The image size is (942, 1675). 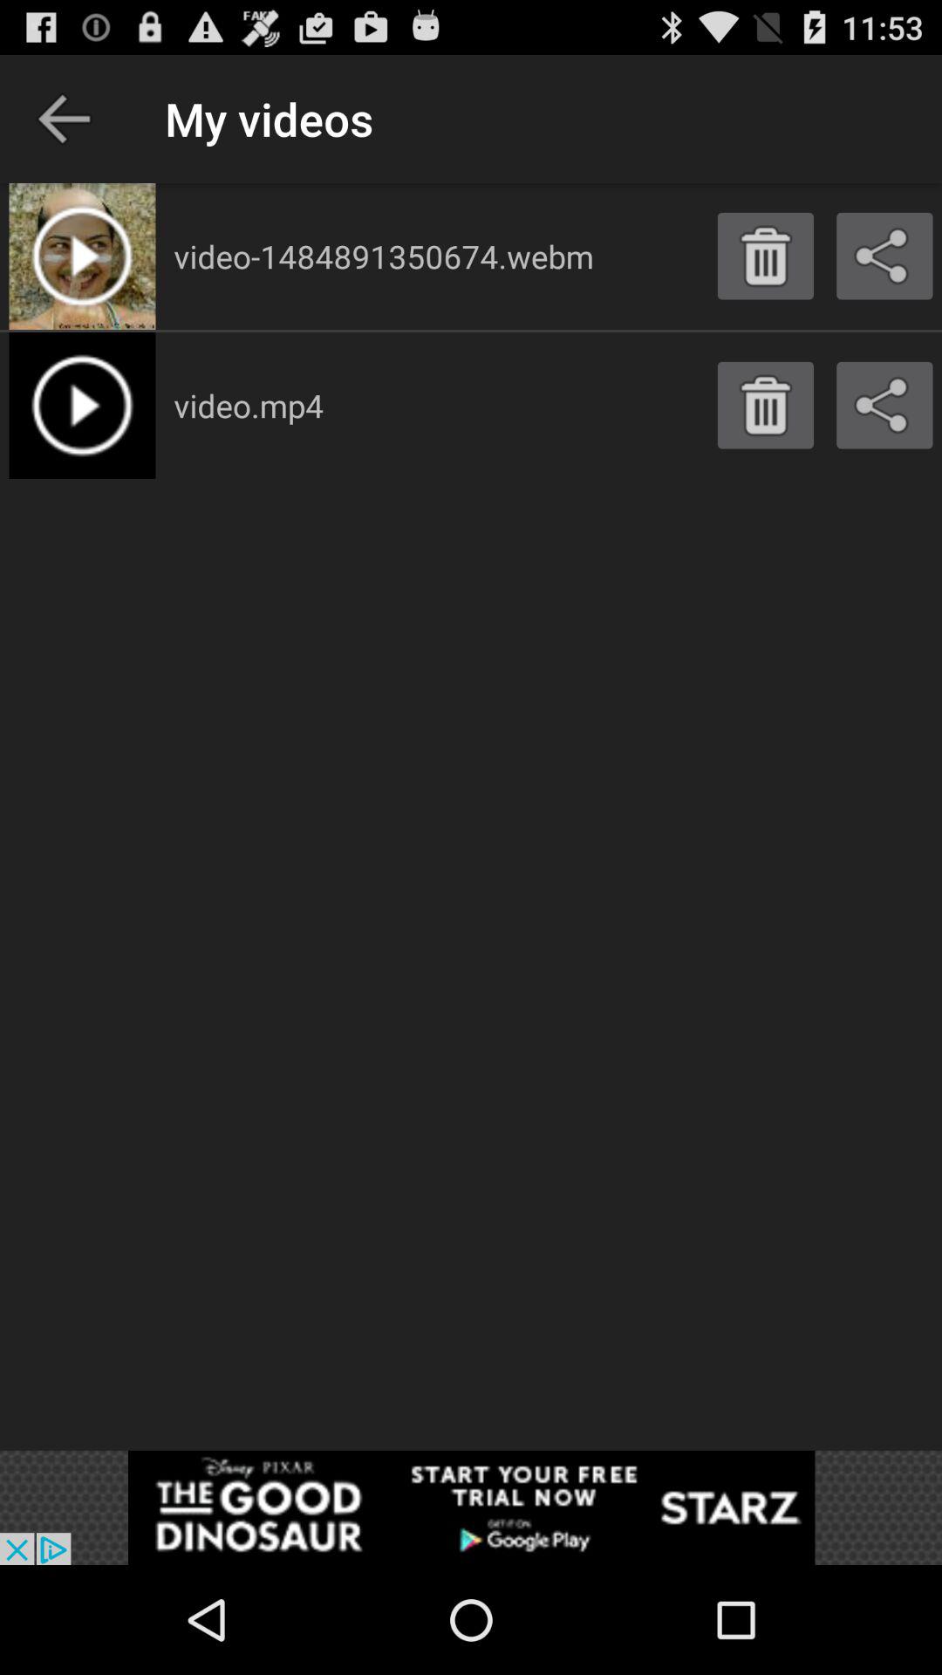 I want to click on switch autoplay option, so click(x=471, y=1507).